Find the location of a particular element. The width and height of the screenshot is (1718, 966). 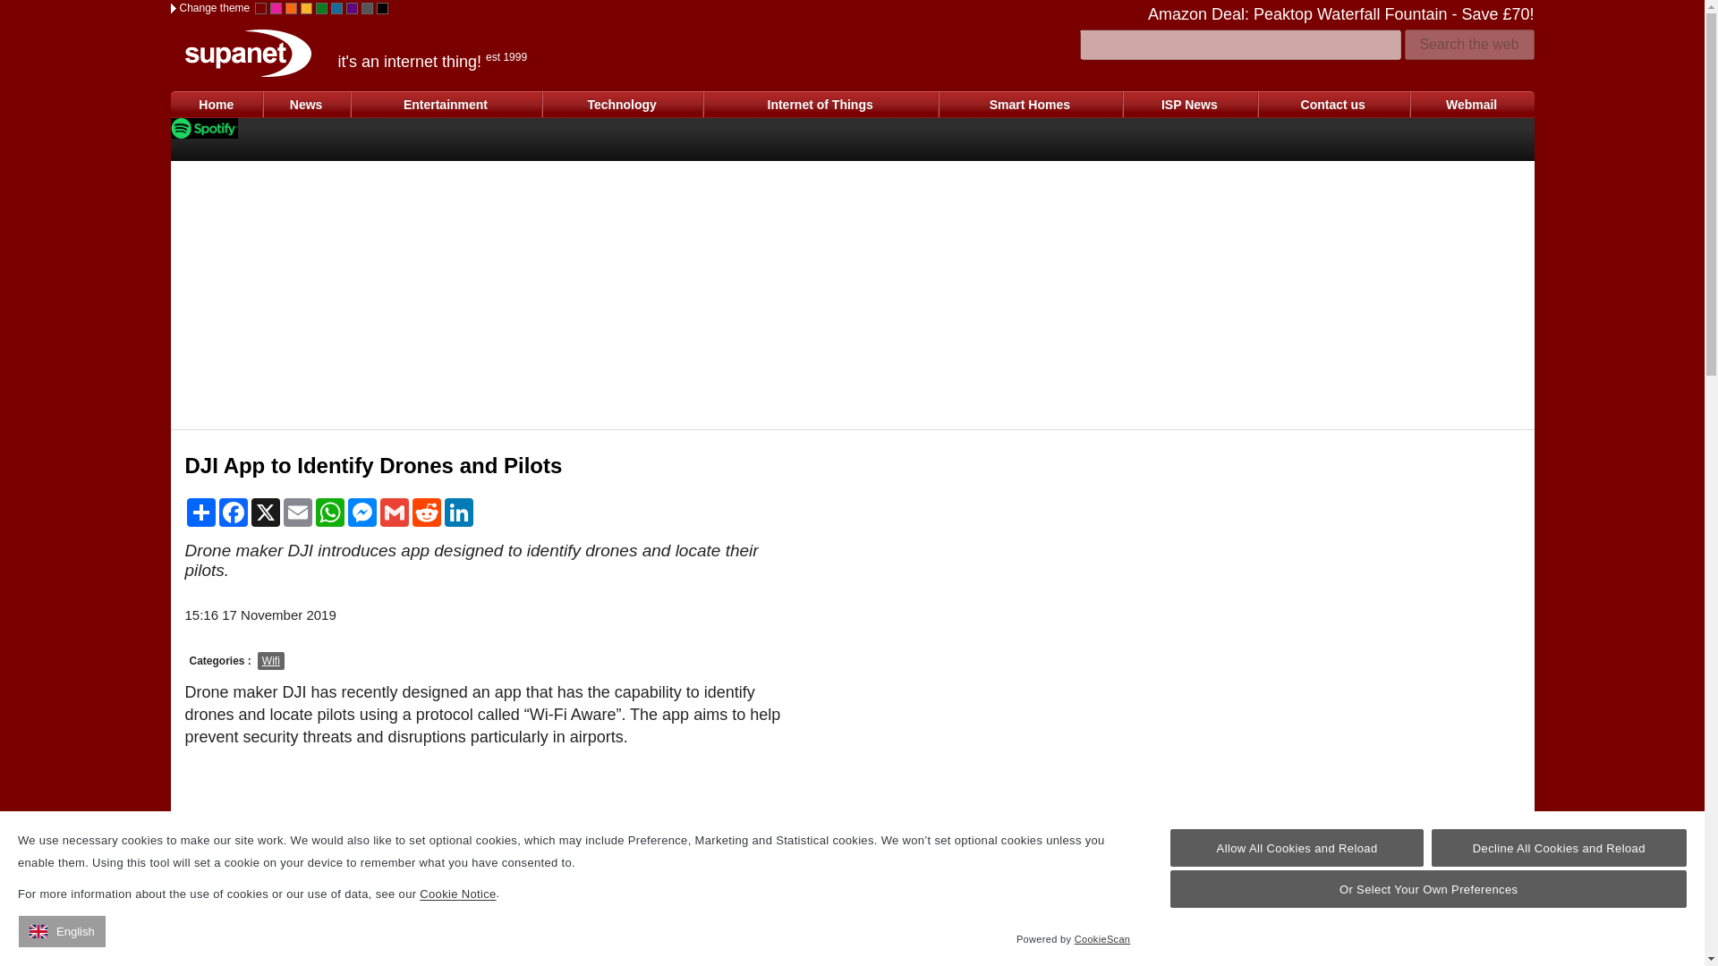

Supanet is located at coordinates (247, 54).